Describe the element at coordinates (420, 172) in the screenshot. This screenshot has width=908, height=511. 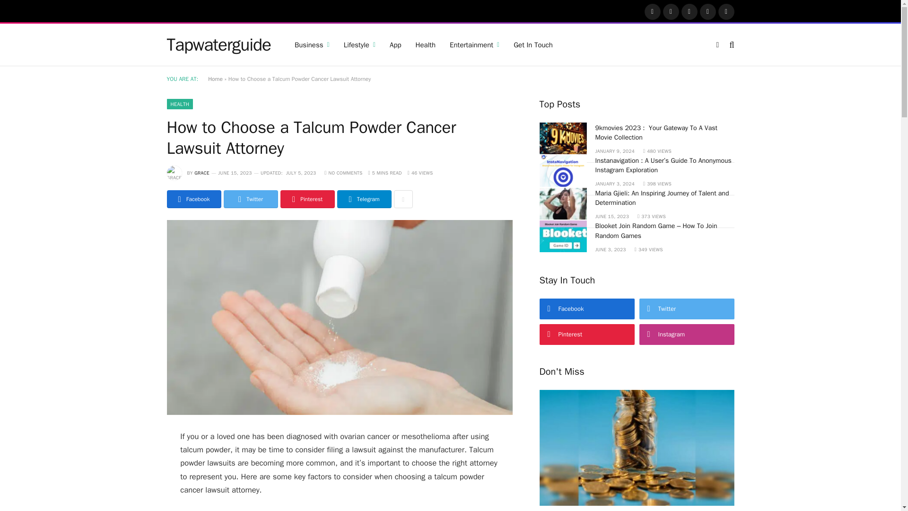
I see `46 Article Views` at that location.